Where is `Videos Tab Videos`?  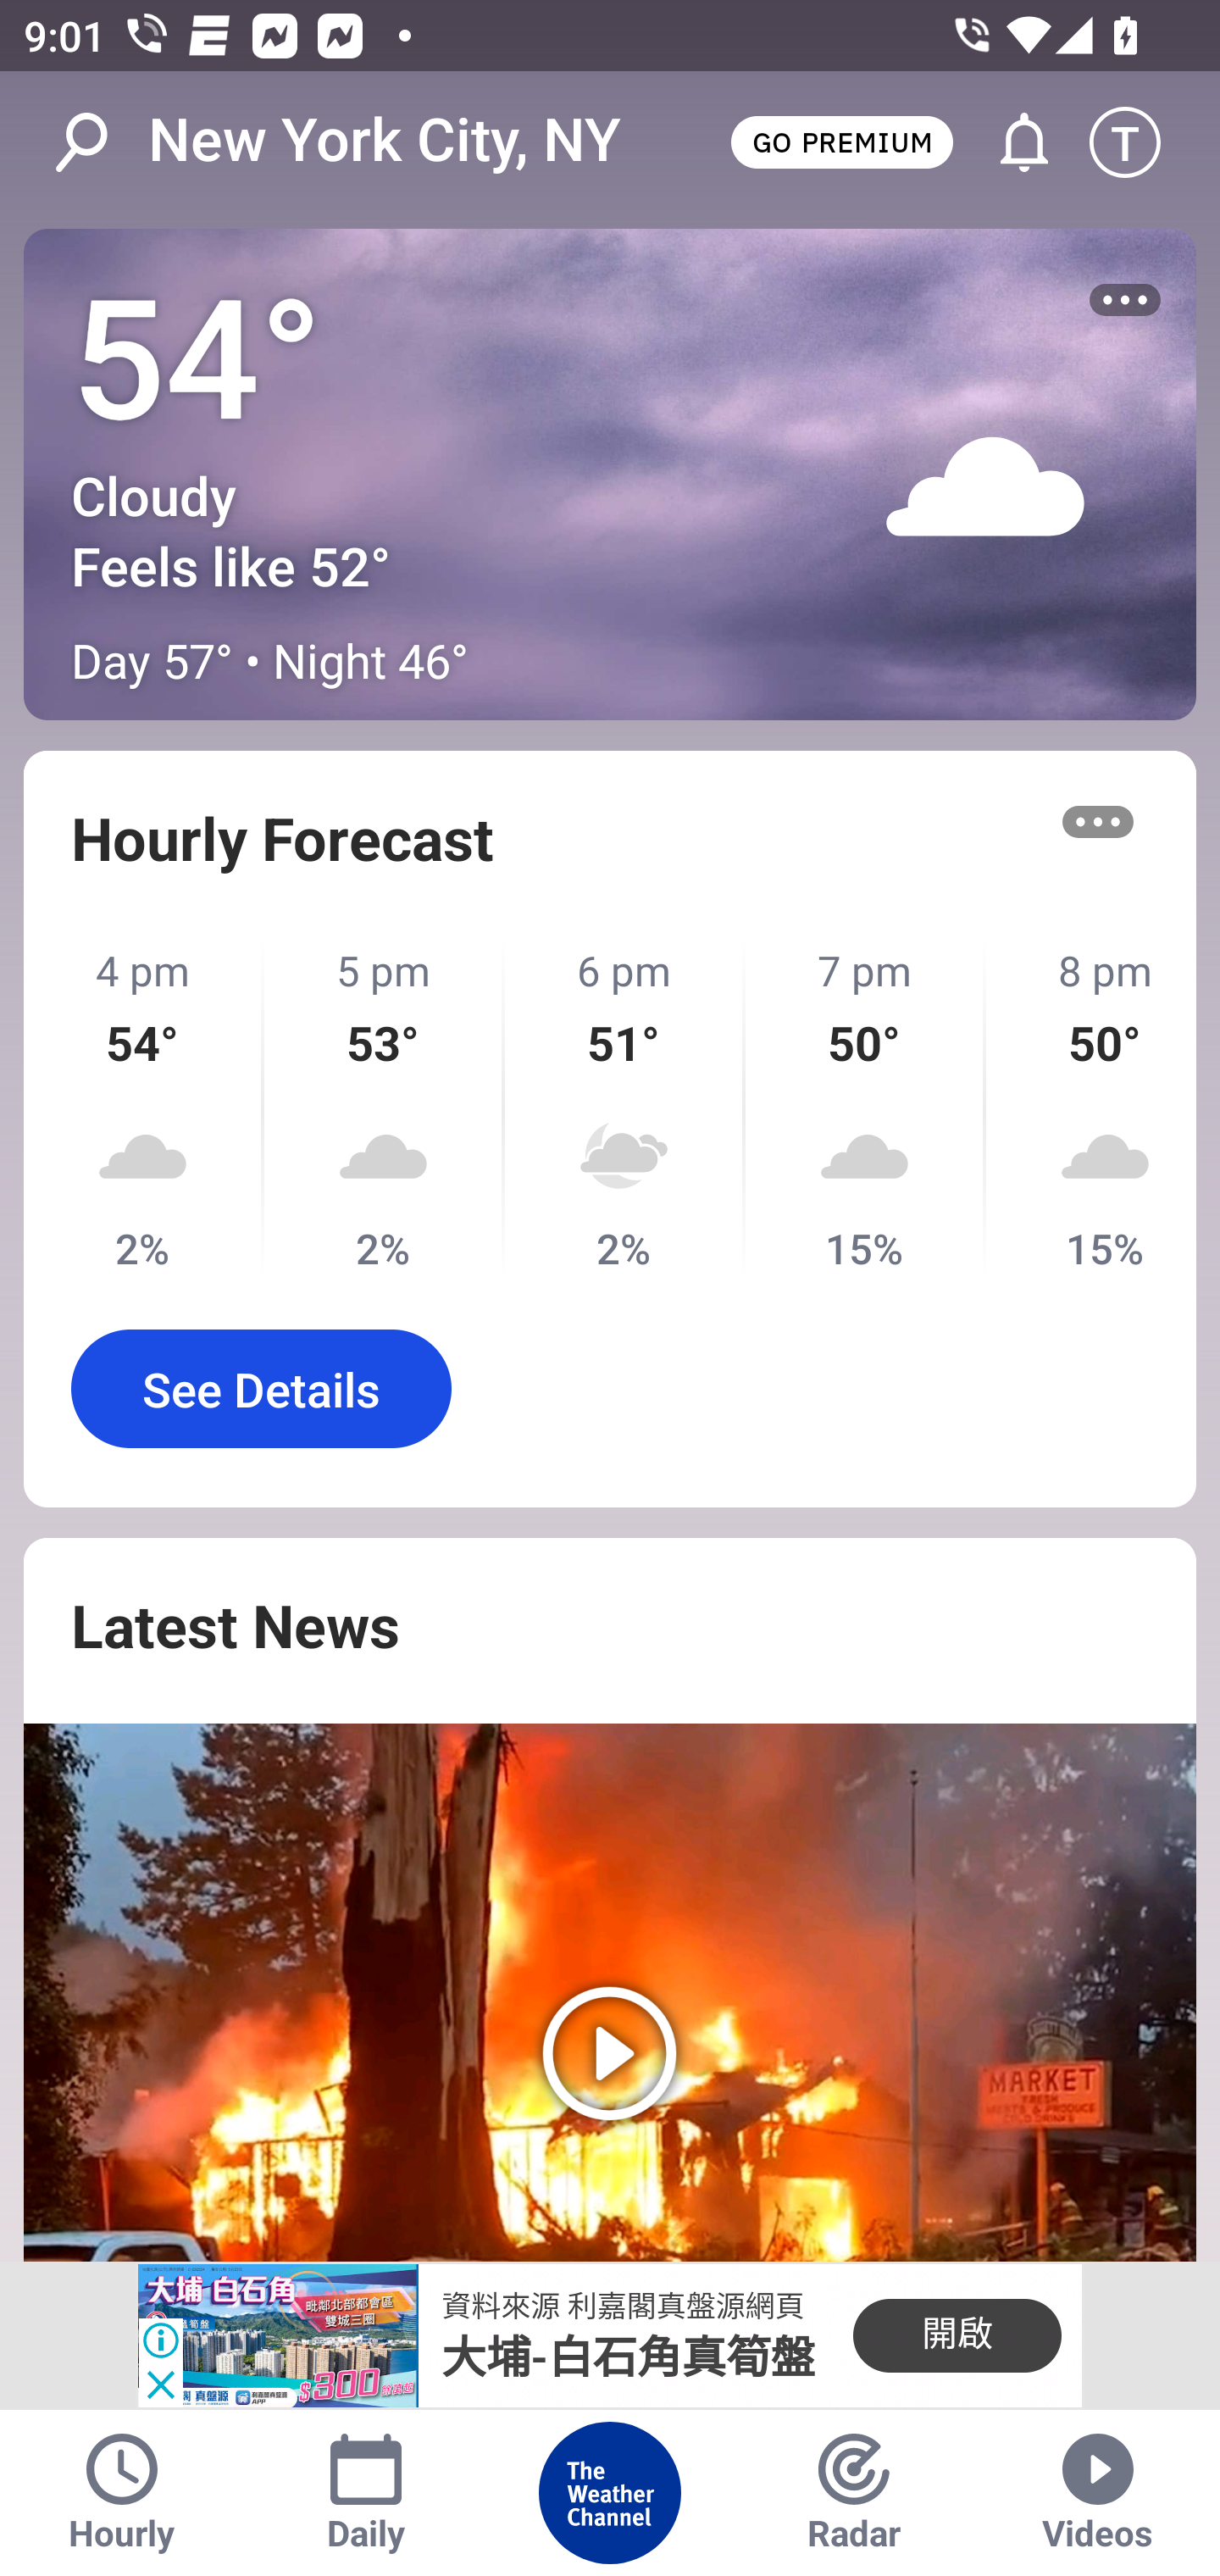
Videos Tab Videos is located at coordinates (1098, 2493).